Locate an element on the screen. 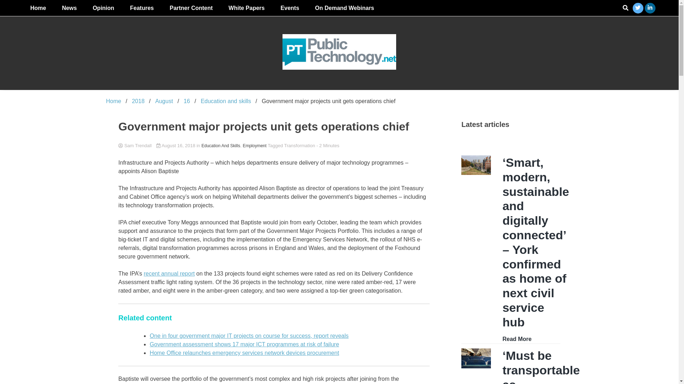 The height and width of the screenshot is (384, 684). August is located at coordinates (164, 101).